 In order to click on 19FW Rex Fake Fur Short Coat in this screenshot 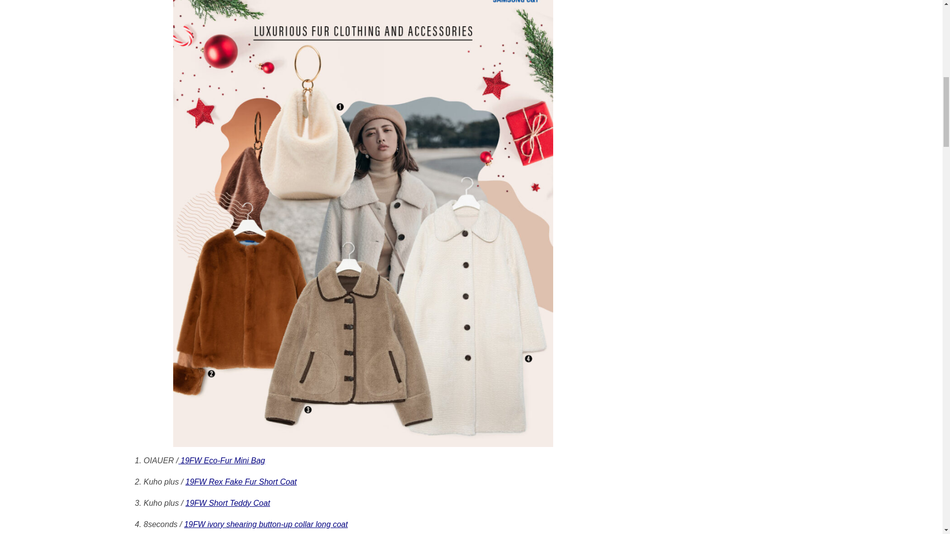, I will do `click(240, 482)`.